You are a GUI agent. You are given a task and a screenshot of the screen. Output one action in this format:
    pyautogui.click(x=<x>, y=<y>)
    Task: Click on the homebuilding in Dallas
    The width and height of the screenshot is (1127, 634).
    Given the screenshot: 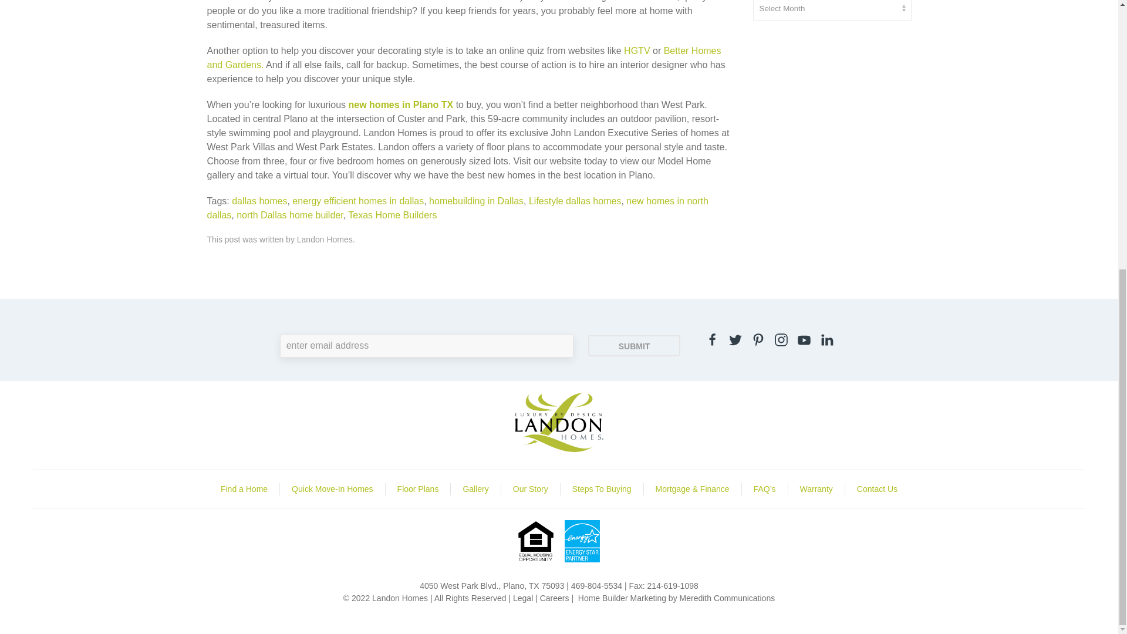 What is the action you would take?
    pyautogui.click(x=477, y=201)
    